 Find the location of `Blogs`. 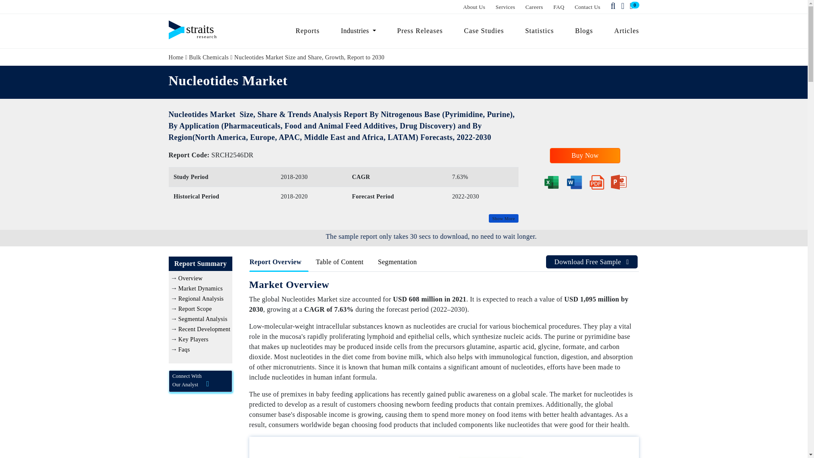

Blogs is located at coordinates (584, 31).